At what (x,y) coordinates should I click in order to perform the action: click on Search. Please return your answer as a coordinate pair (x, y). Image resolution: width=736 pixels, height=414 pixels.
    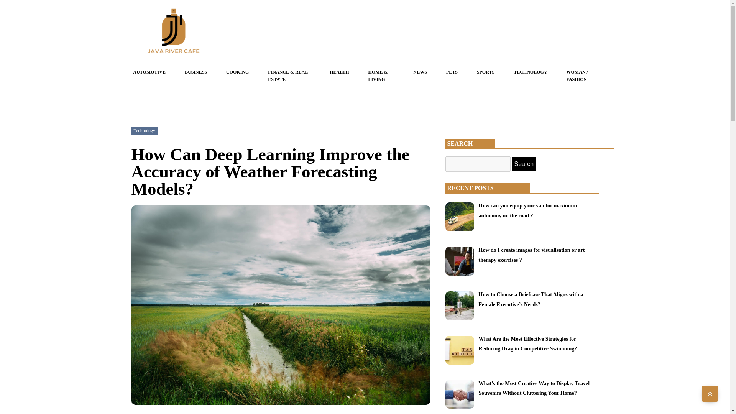
    Looking at the image, I should click on (524, 164).